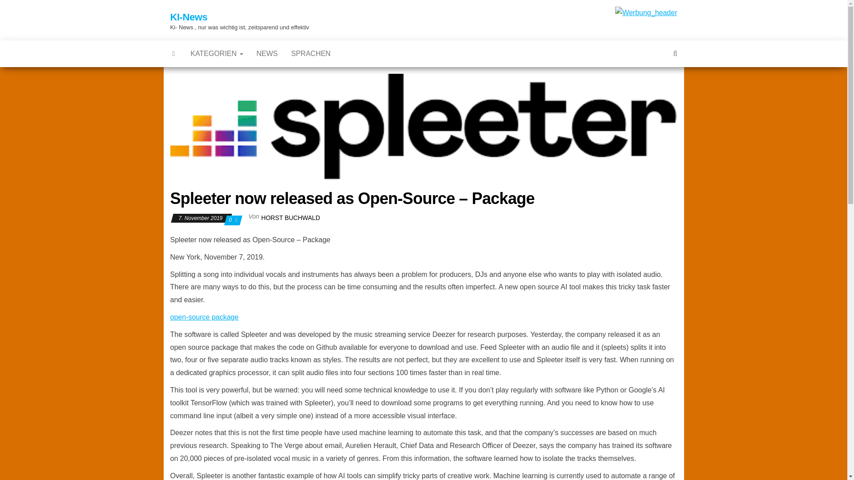 The height and width of the screenshot is (480, 854). What do you see at coordinates (189, 17) in the screenshot?
I see `KI-News` at bounding box center [189, 17].